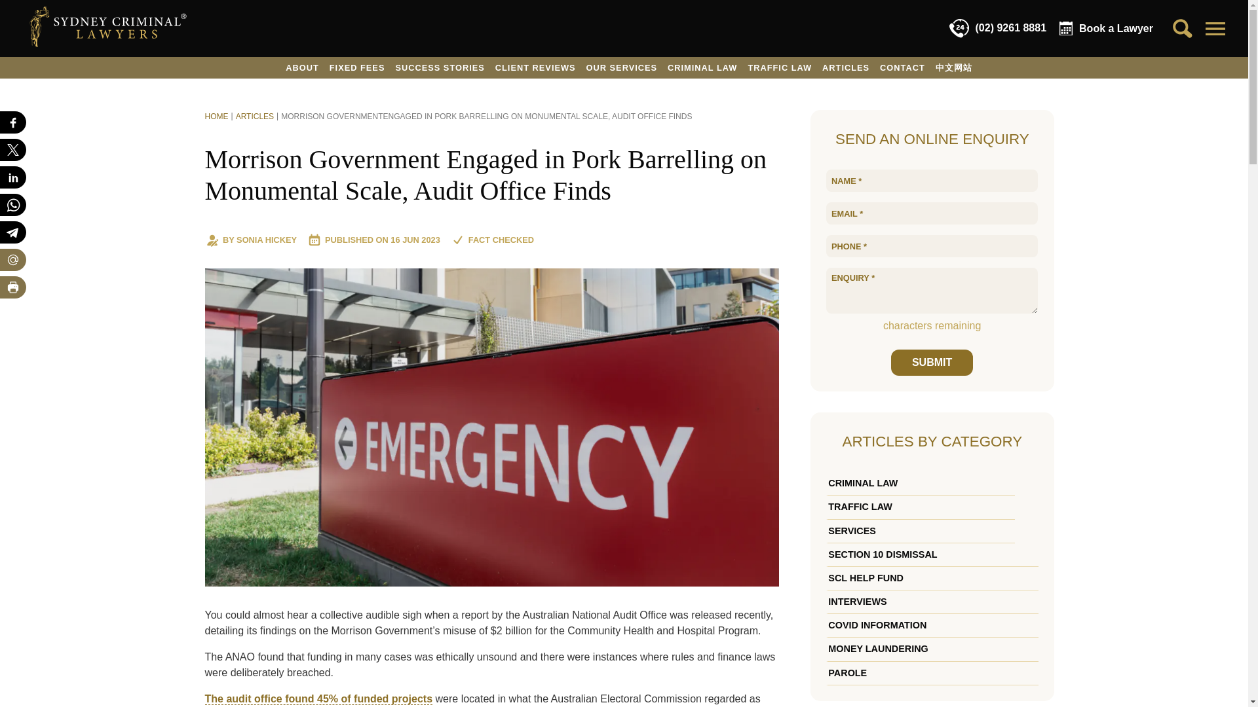  Describe the element at coordinates (13, 259) in the screenshot. I see `Share by email` at that location.